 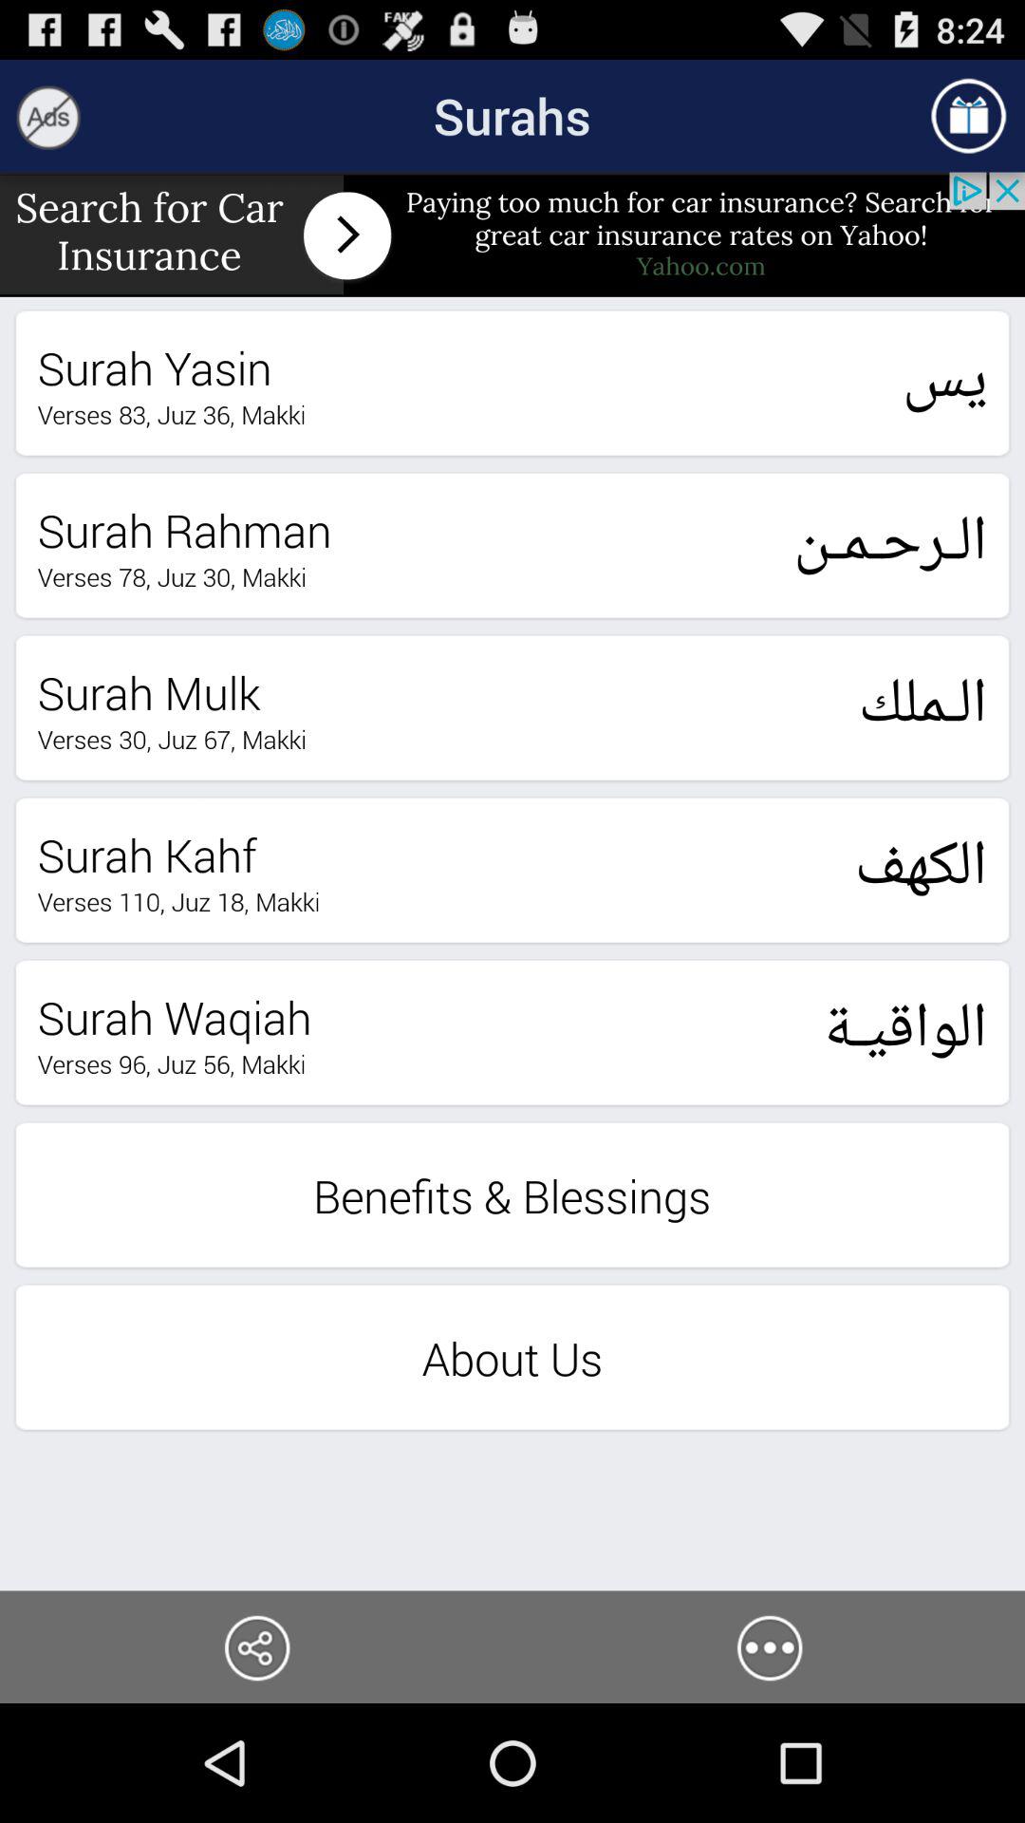 I want to click on share, so click(x=256, y=1646).